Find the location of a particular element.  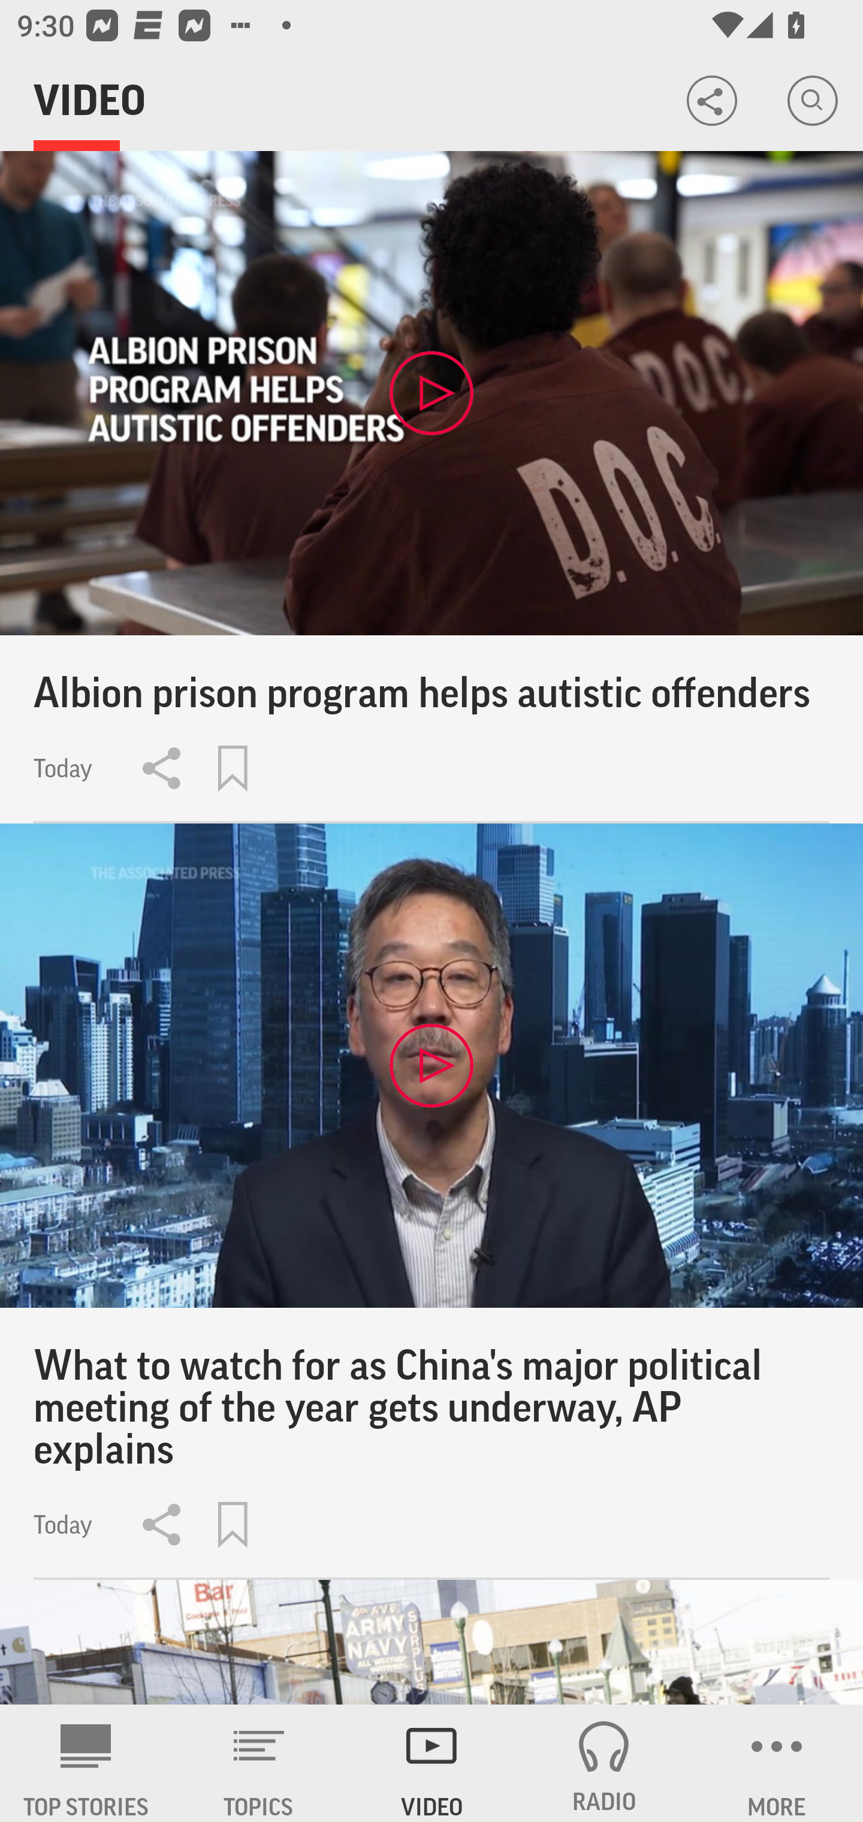

VIDEO is located at coordinates (431, 1763).